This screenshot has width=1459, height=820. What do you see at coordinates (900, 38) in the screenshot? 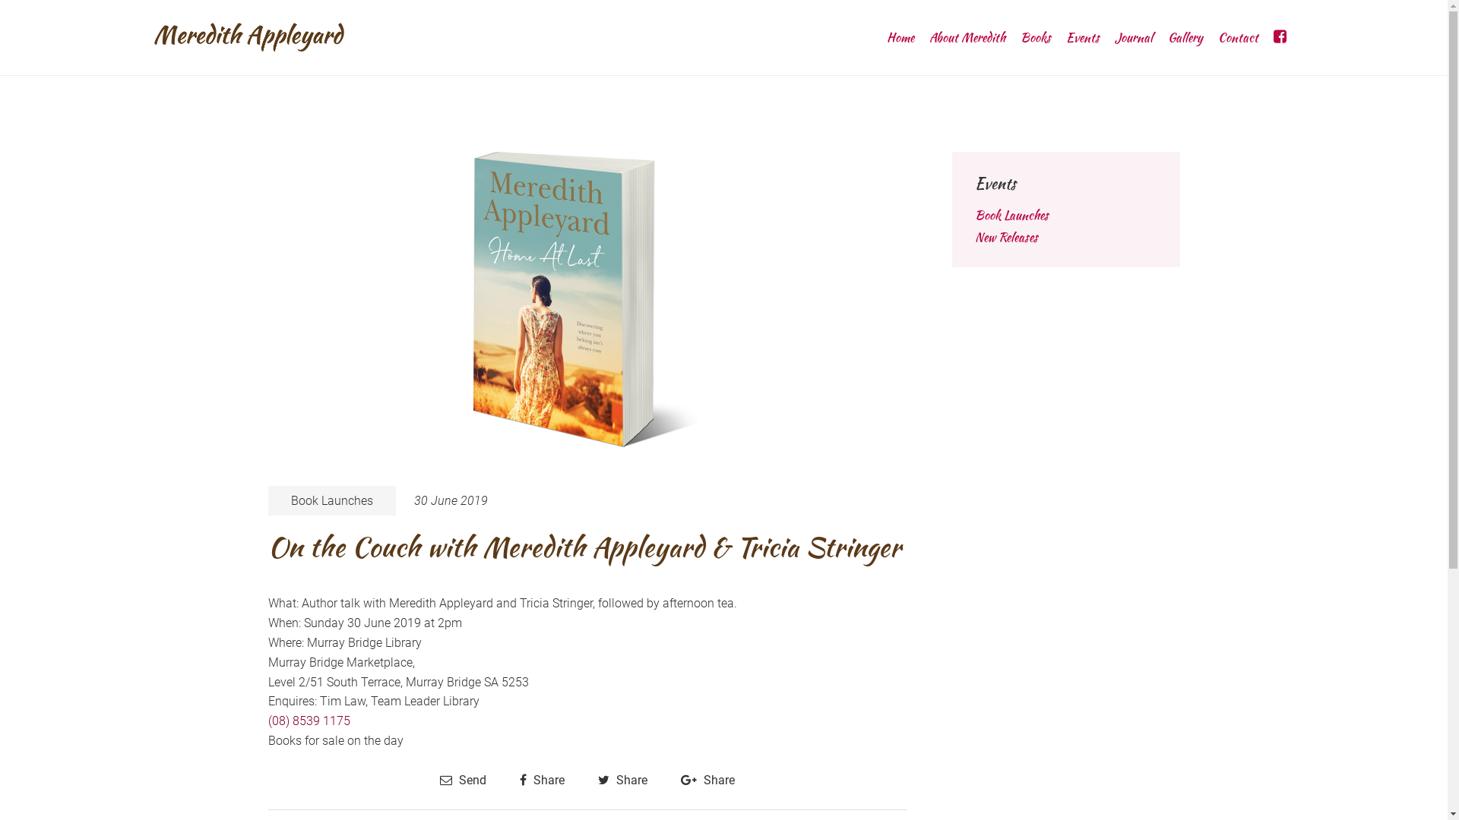
I see `Home` at bounding box center [900, 38].